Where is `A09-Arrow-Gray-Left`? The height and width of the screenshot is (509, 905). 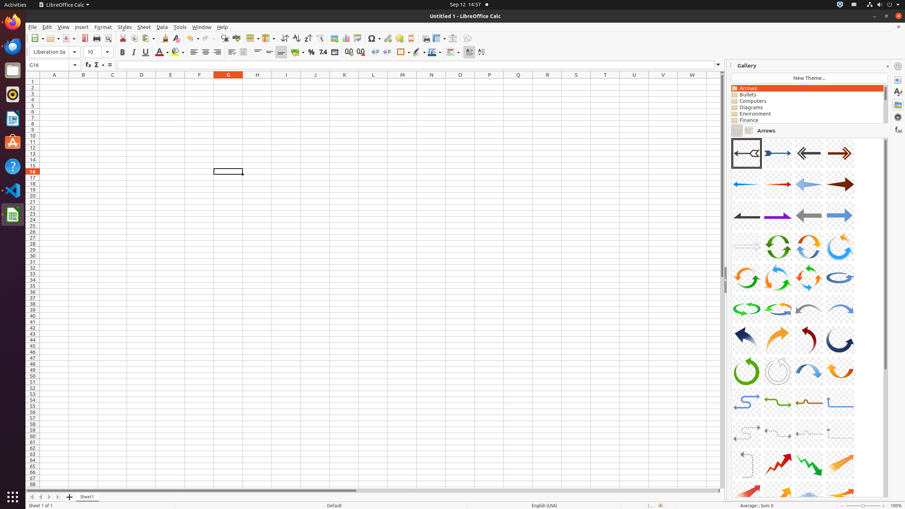 A09-Arrow-Gray-Left is located at coordinates (747, 216).